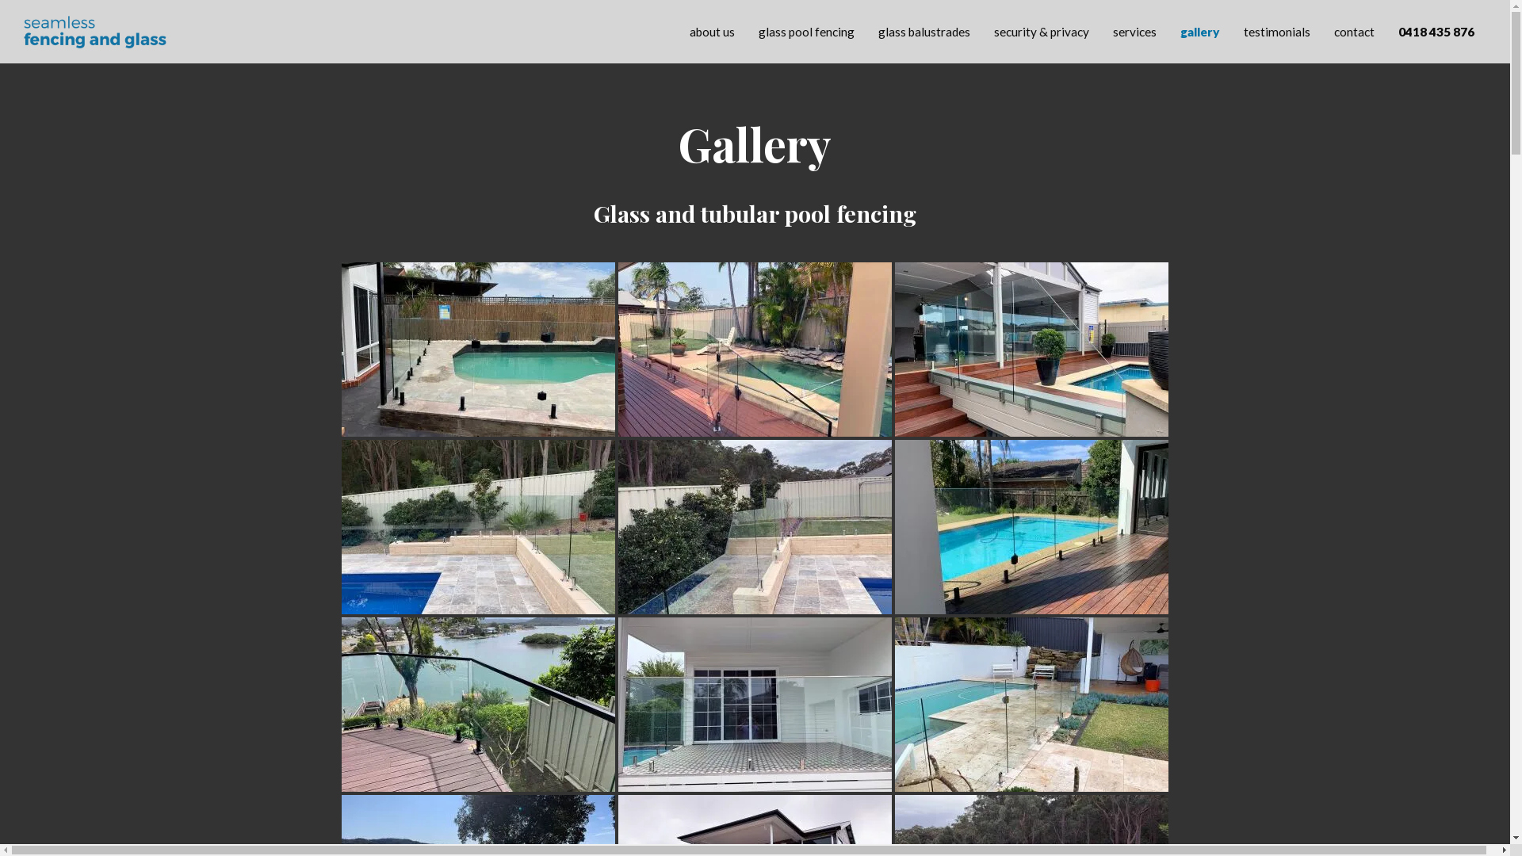 The image size is (1522, 856). I want to click on gallery, so click(1200, 25).